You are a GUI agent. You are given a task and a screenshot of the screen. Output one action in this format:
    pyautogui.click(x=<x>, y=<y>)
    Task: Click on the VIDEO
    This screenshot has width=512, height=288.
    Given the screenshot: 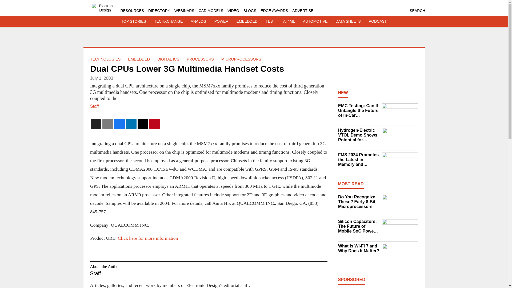 What is the action you would take?
    pyautogui.click(x=233, y=11)
    